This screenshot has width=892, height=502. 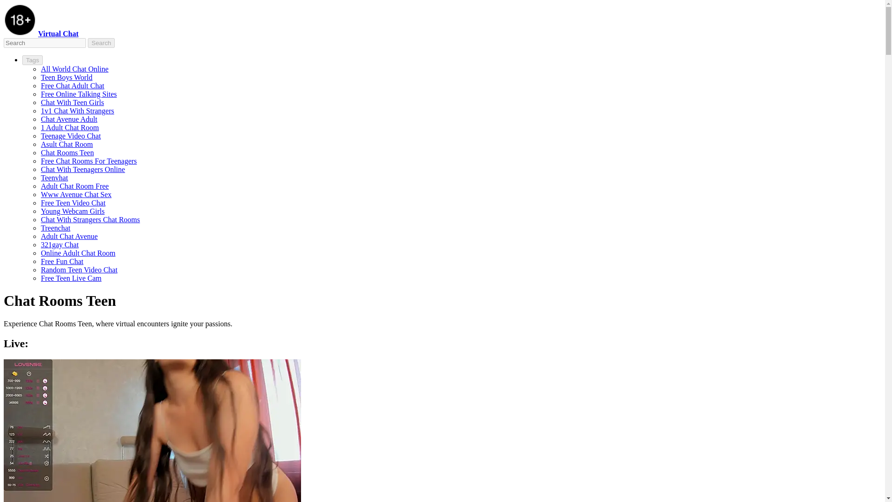 What do you see at coordinates (62, 261) in the screenshot?
I see `Free Fun Chat` at bounding box center [62, 261].